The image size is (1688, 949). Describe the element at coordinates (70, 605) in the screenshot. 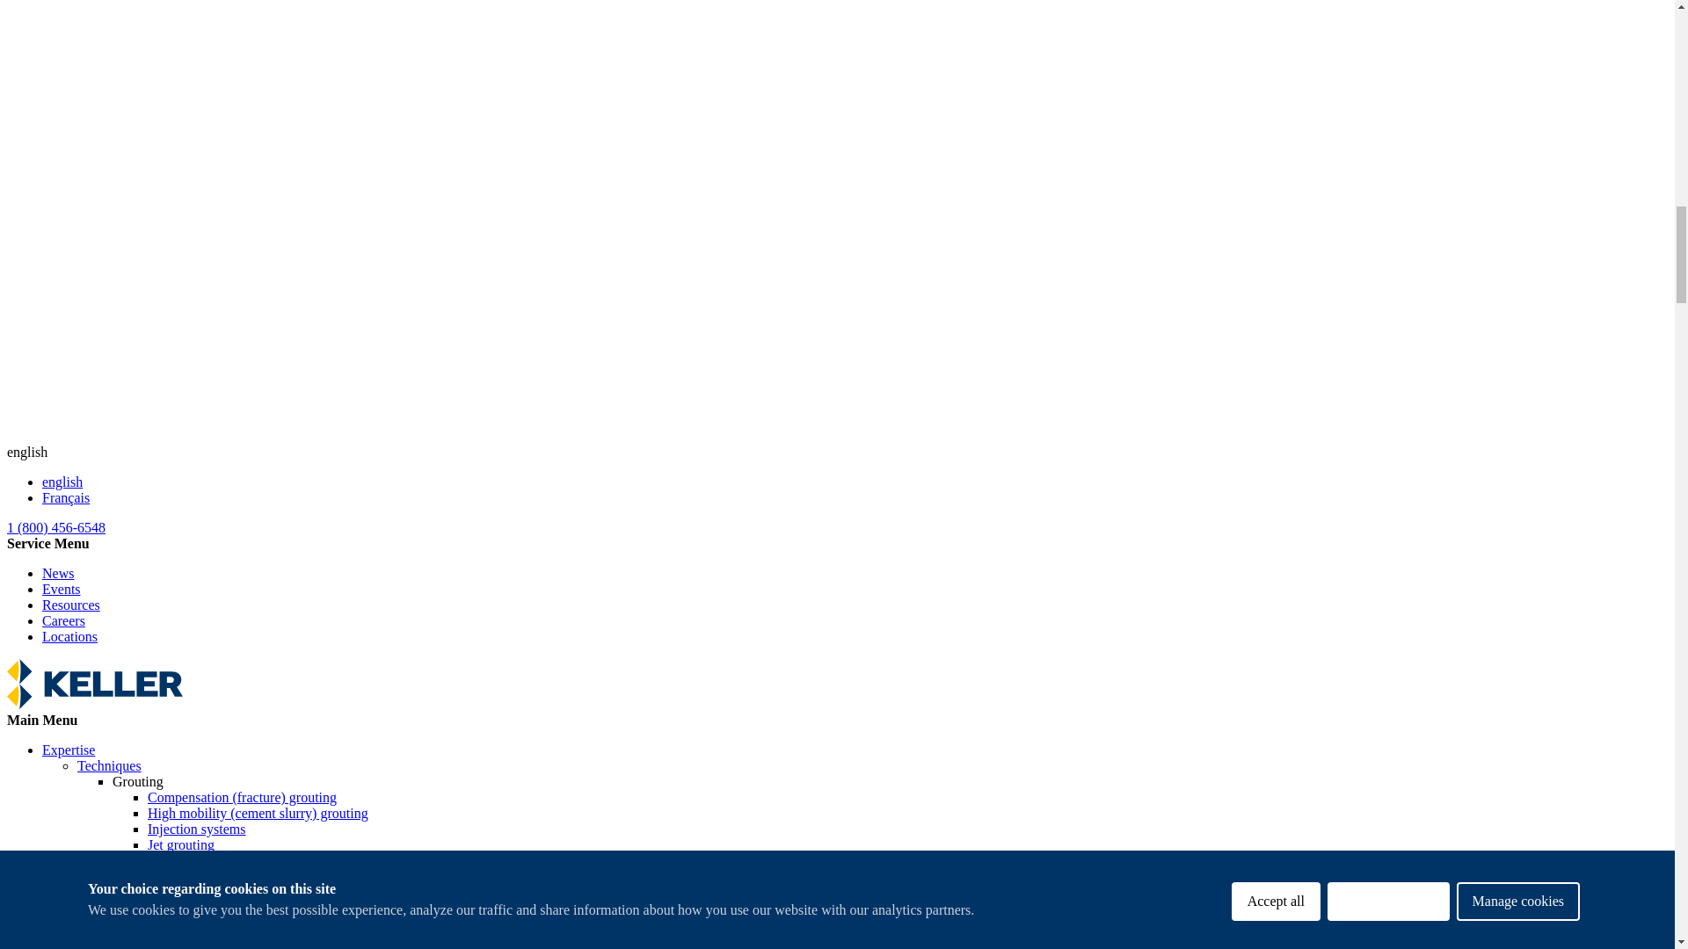

I see `Link to Resources` at that location.